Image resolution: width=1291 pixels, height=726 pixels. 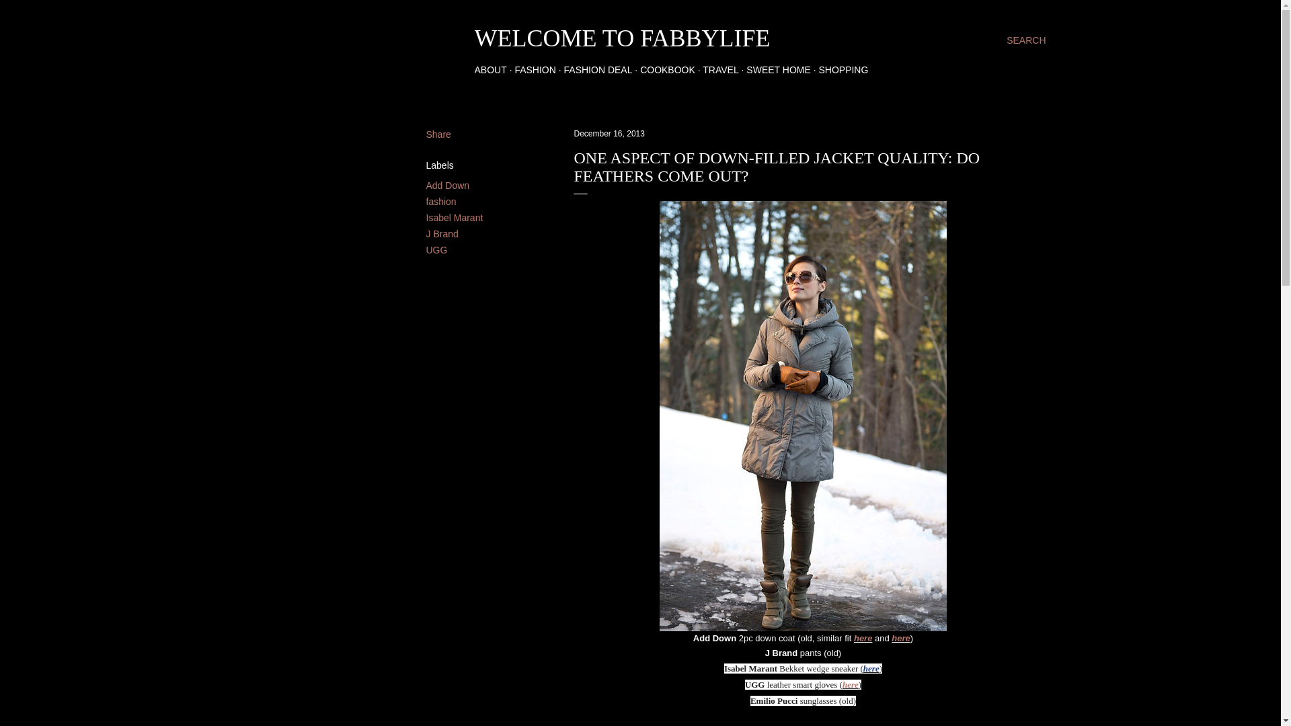 What do you see at coordinates (442, 234) in the screenshot?
I see `J Brand` at bounding box center [442, 234].